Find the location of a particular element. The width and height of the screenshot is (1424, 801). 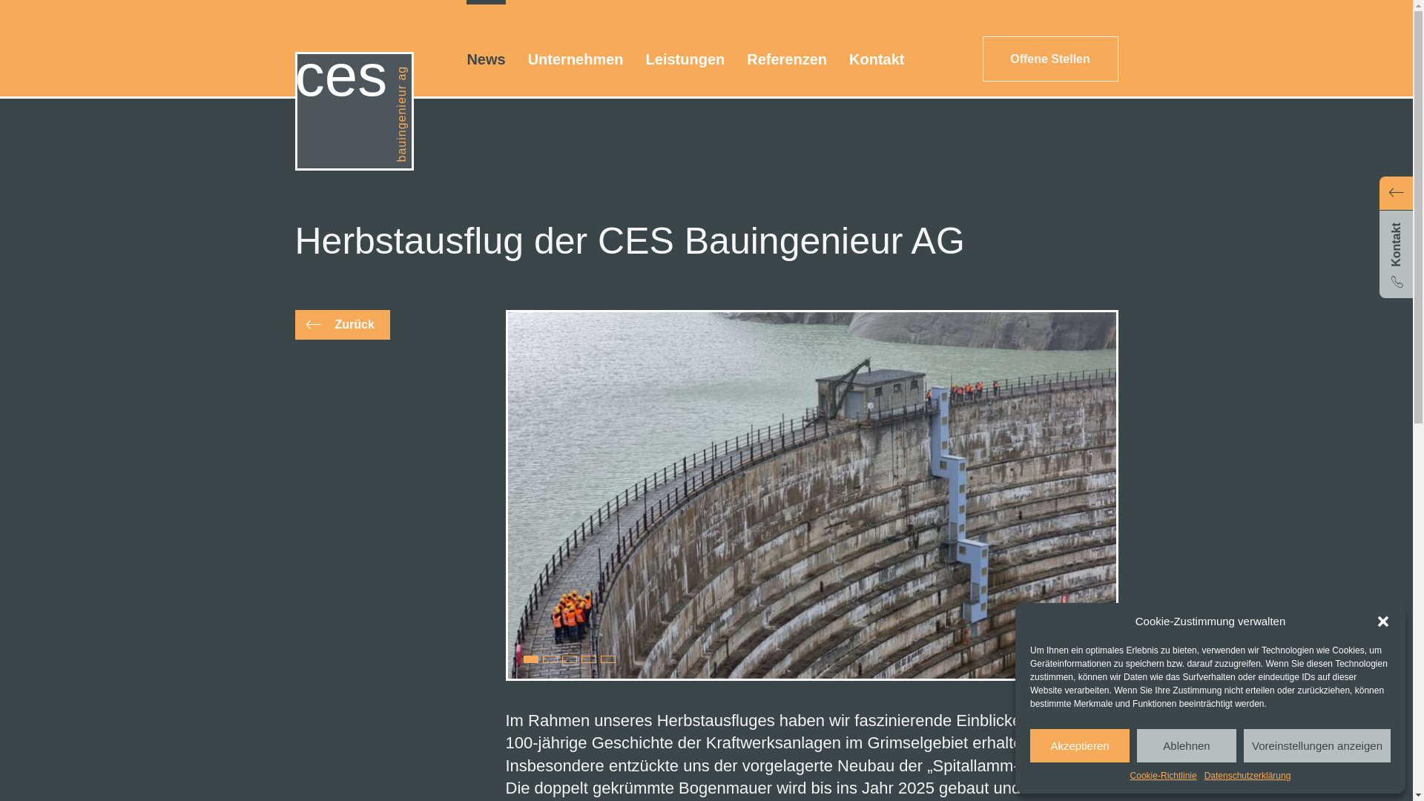

Unternehmen is located at coordinates (576, 59).